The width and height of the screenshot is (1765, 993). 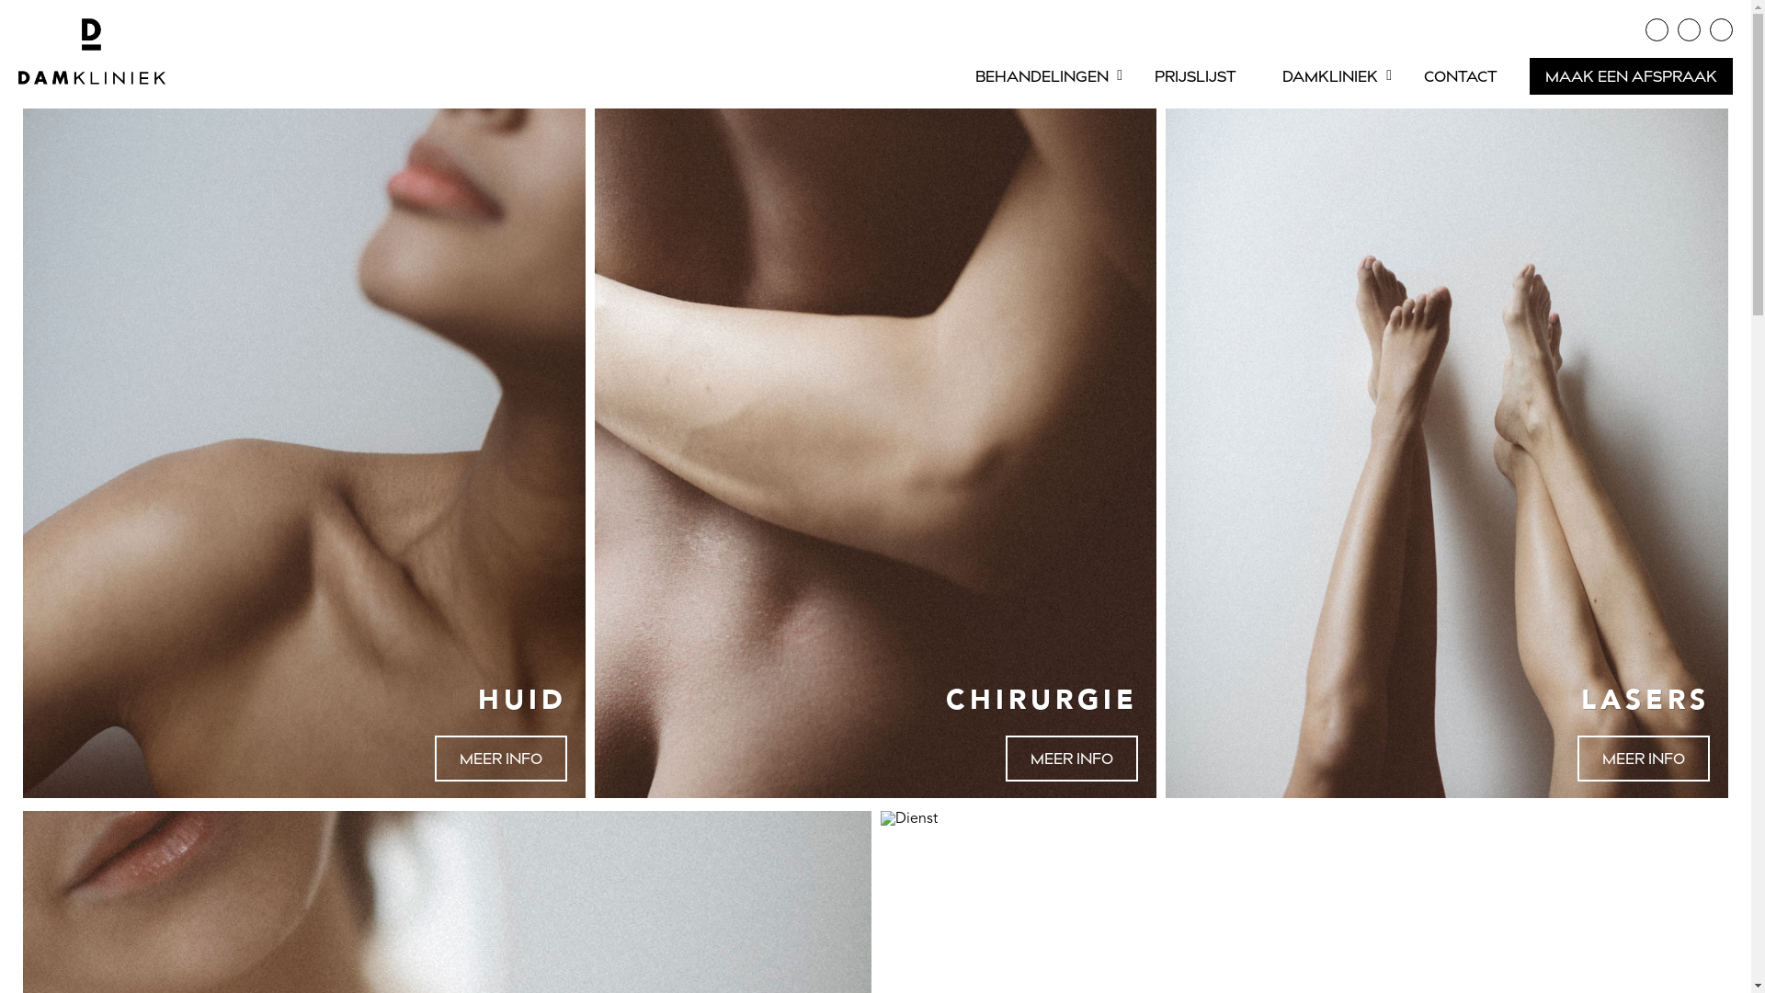 What do you see at coordinates (501, 759) in the screenshot?
I see `MEER INFO` at bounding box center [501, 759].